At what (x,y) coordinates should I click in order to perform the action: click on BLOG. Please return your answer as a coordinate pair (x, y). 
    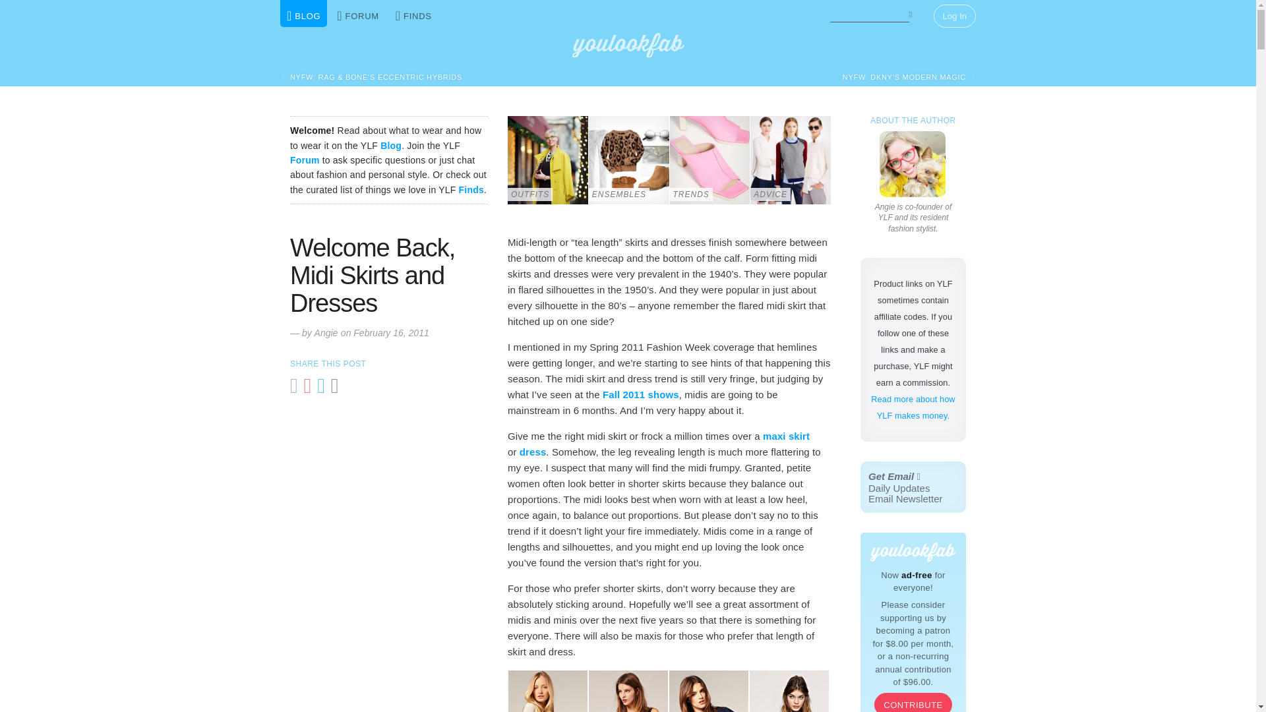
    Looking at the image, I should click on (303, 13).